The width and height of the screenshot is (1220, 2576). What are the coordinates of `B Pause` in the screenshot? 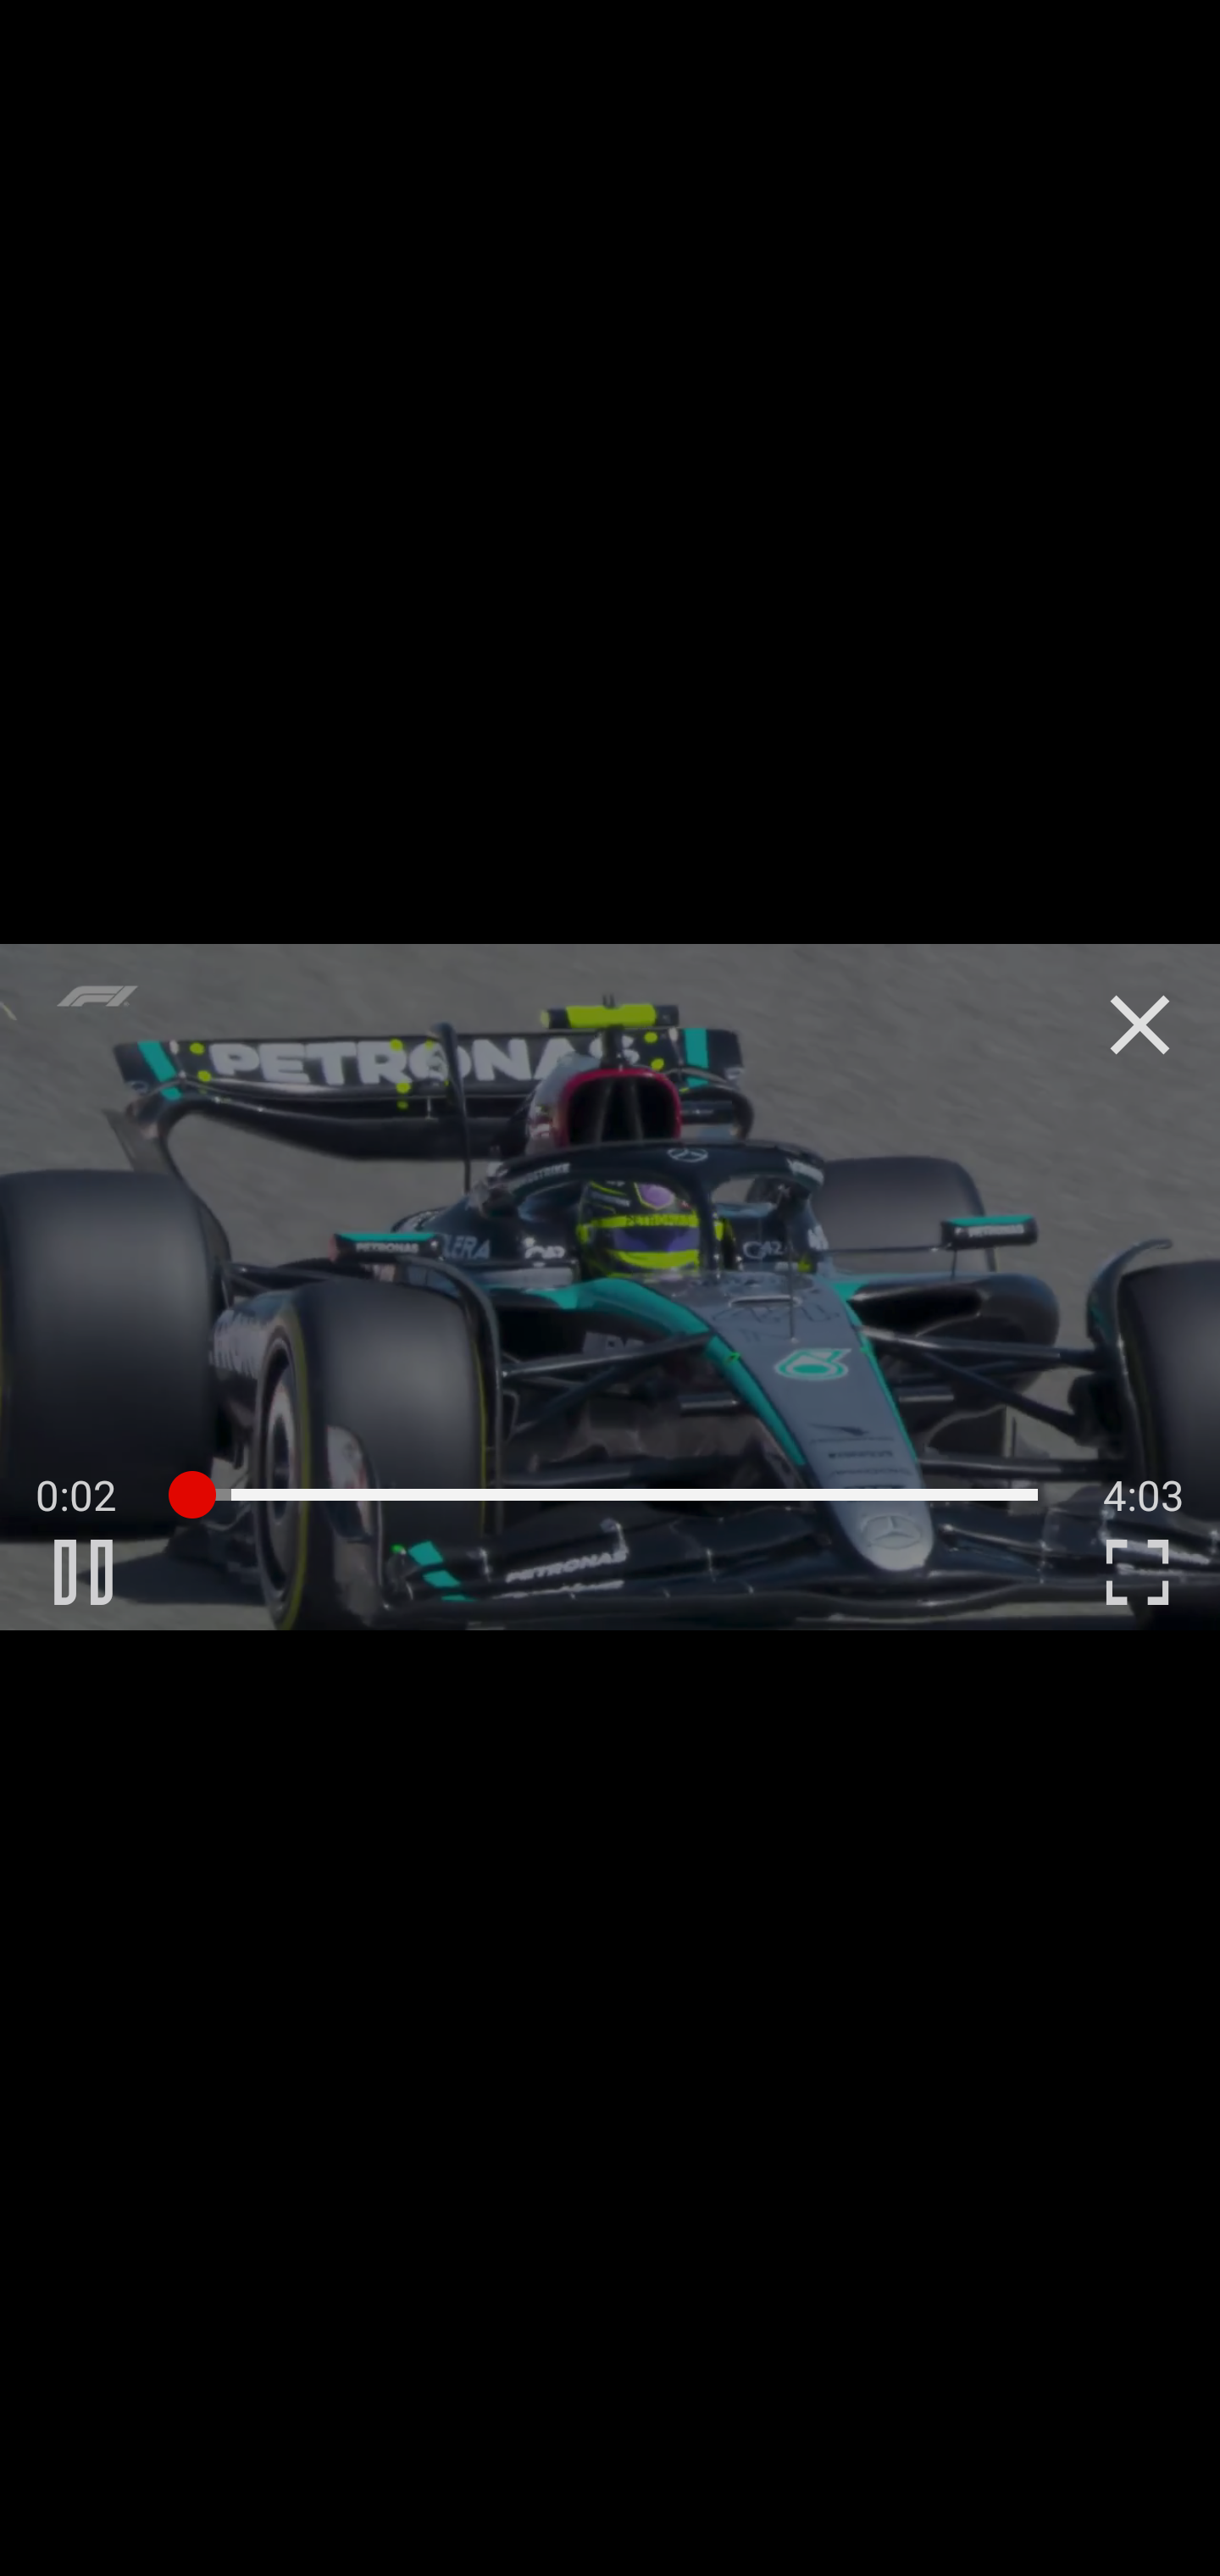 It's located at (83, 1571).